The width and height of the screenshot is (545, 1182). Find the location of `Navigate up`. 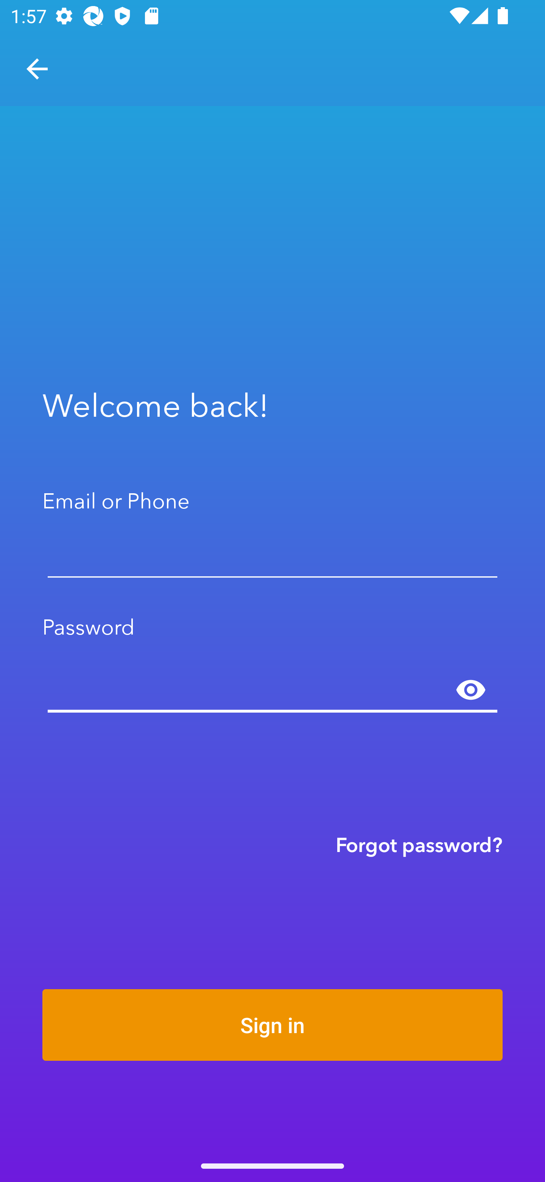

Navigate up is located at coordinates (37, 69).